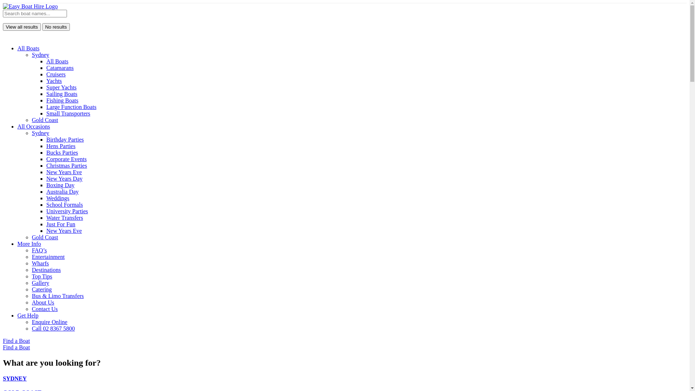  What do you see at coordinates (42, 277) in the screenshot?
I see `Top Tips` at bounding box center [42, 277].